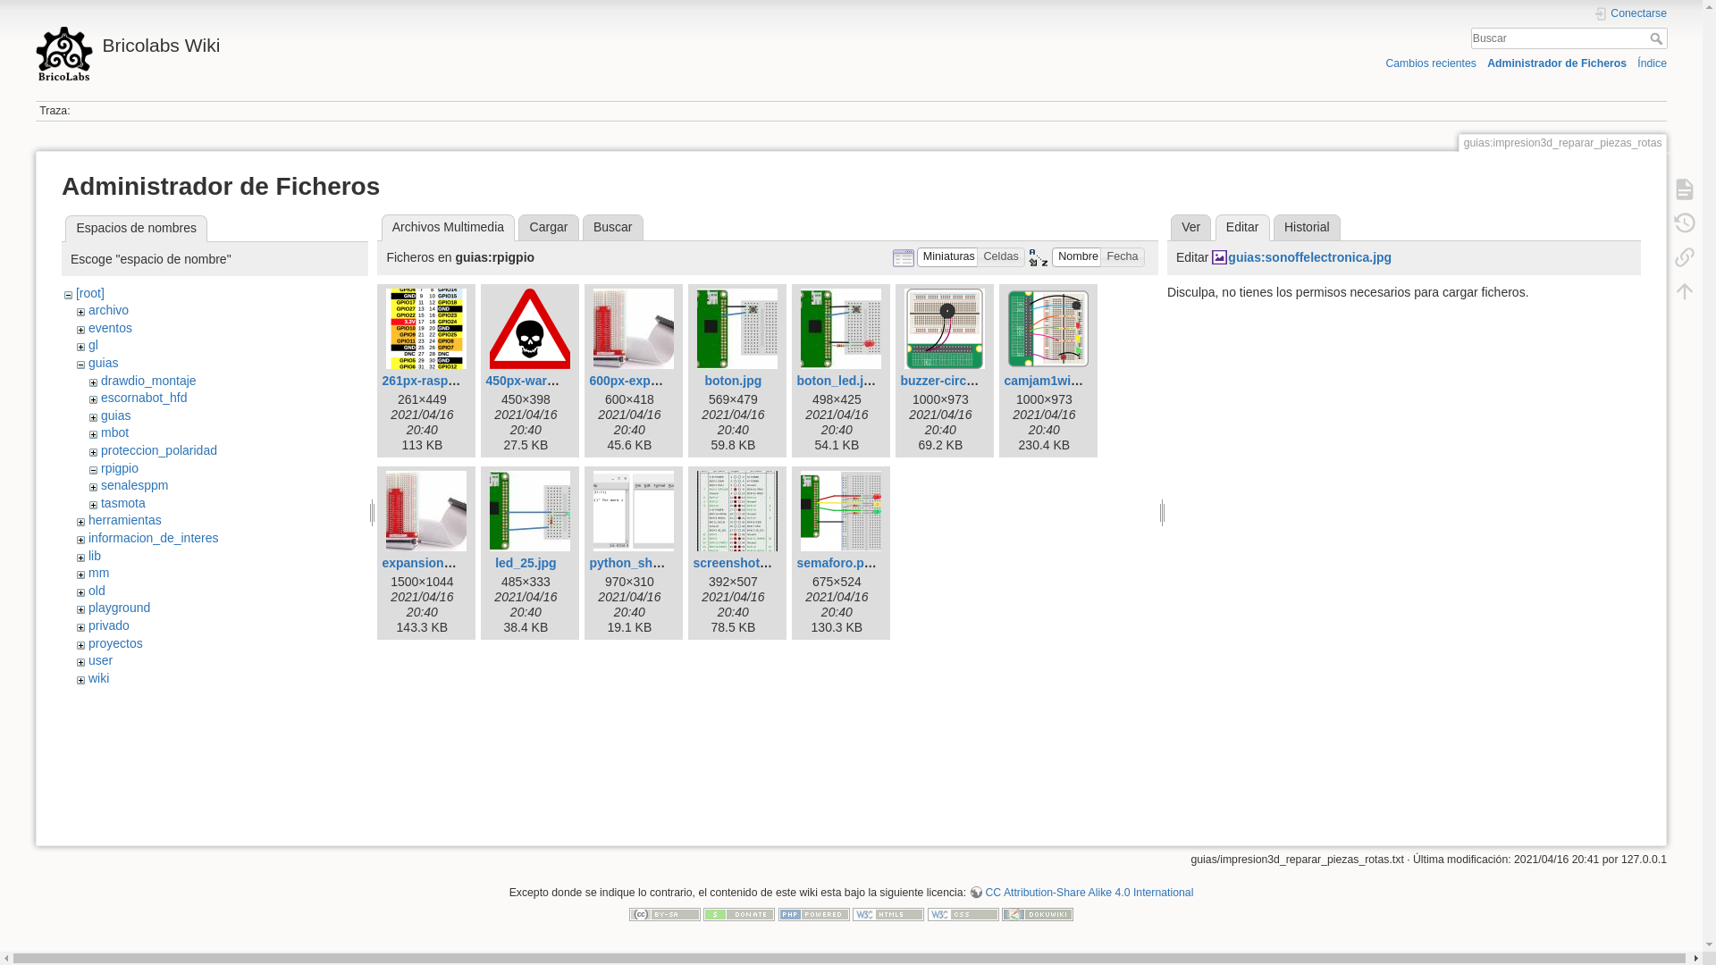 The image size is (1716, 965). Describe the element at coordinates (1659, 38) in the screenshot. I see `Buscar` at that location.